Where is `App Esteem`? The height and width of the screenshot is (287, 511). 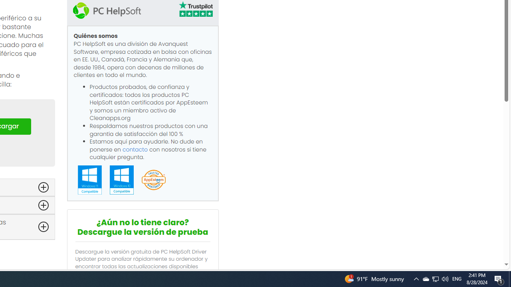
App Esteem is located at coordinates (153, 180).